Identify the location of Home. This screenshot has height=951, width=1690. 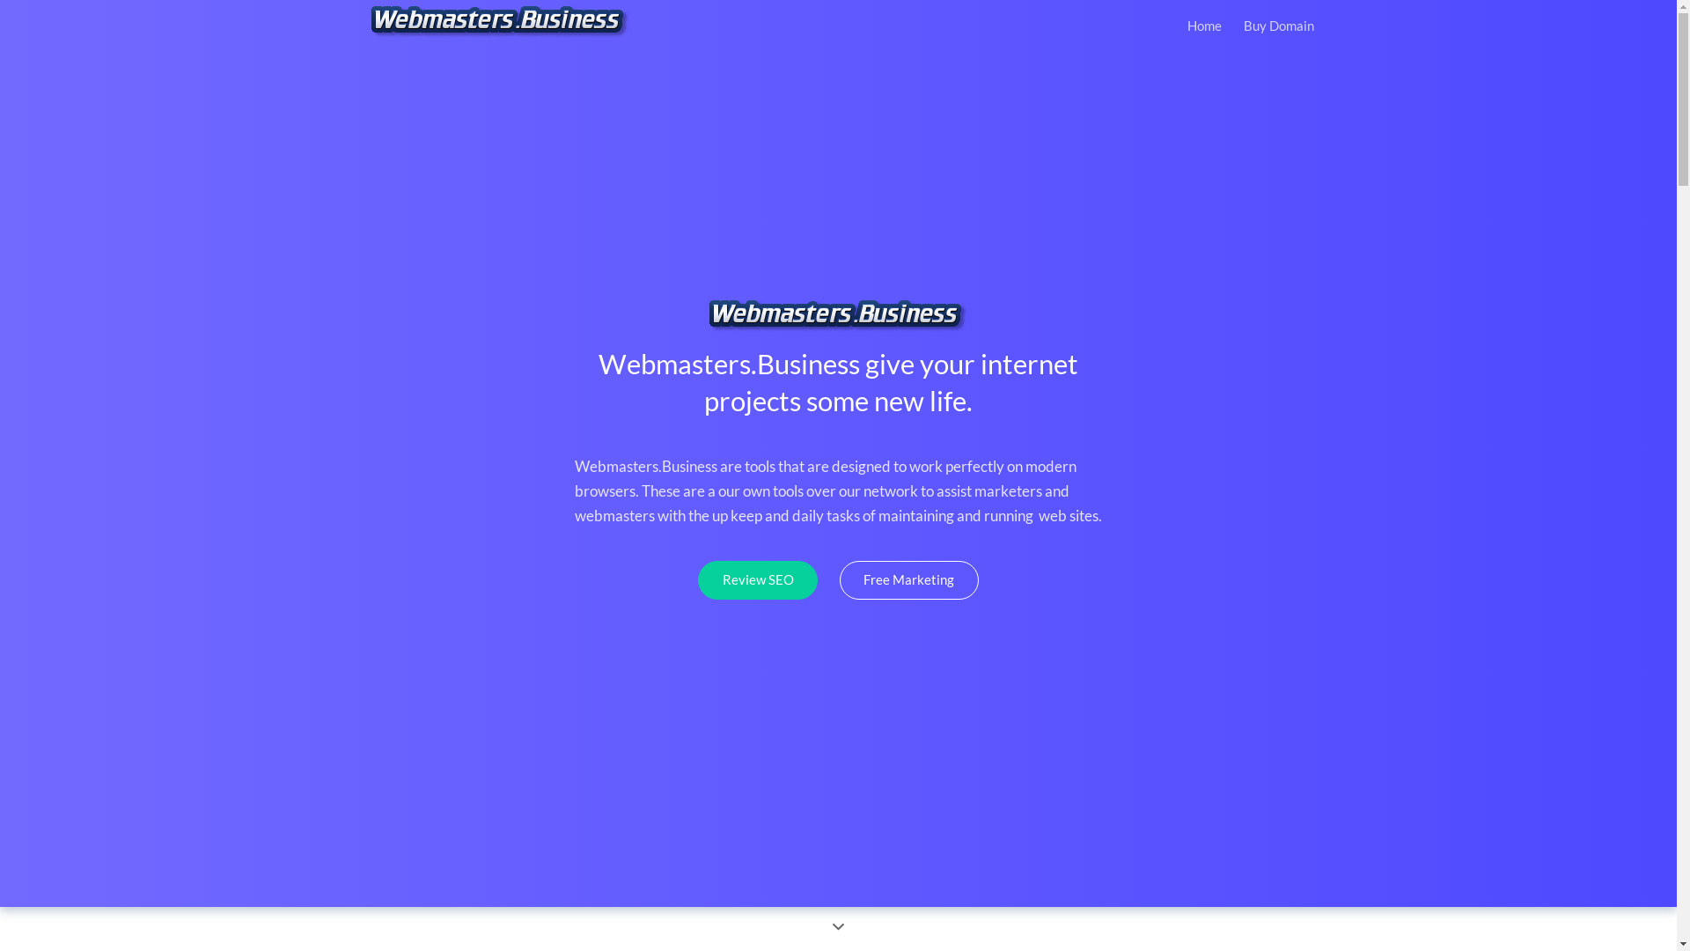
(32, 24).